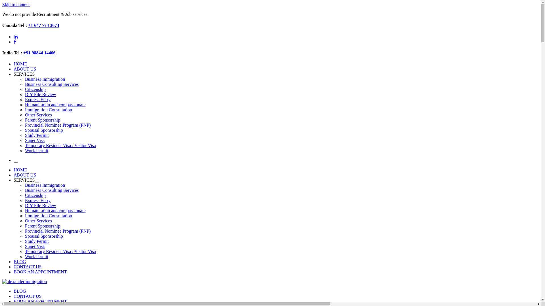 The width and height of the screenshot is (545, 306). Describe the element at coordinates (43, 120) in the screenshot. I see `Parent Sponsorship` at that location.